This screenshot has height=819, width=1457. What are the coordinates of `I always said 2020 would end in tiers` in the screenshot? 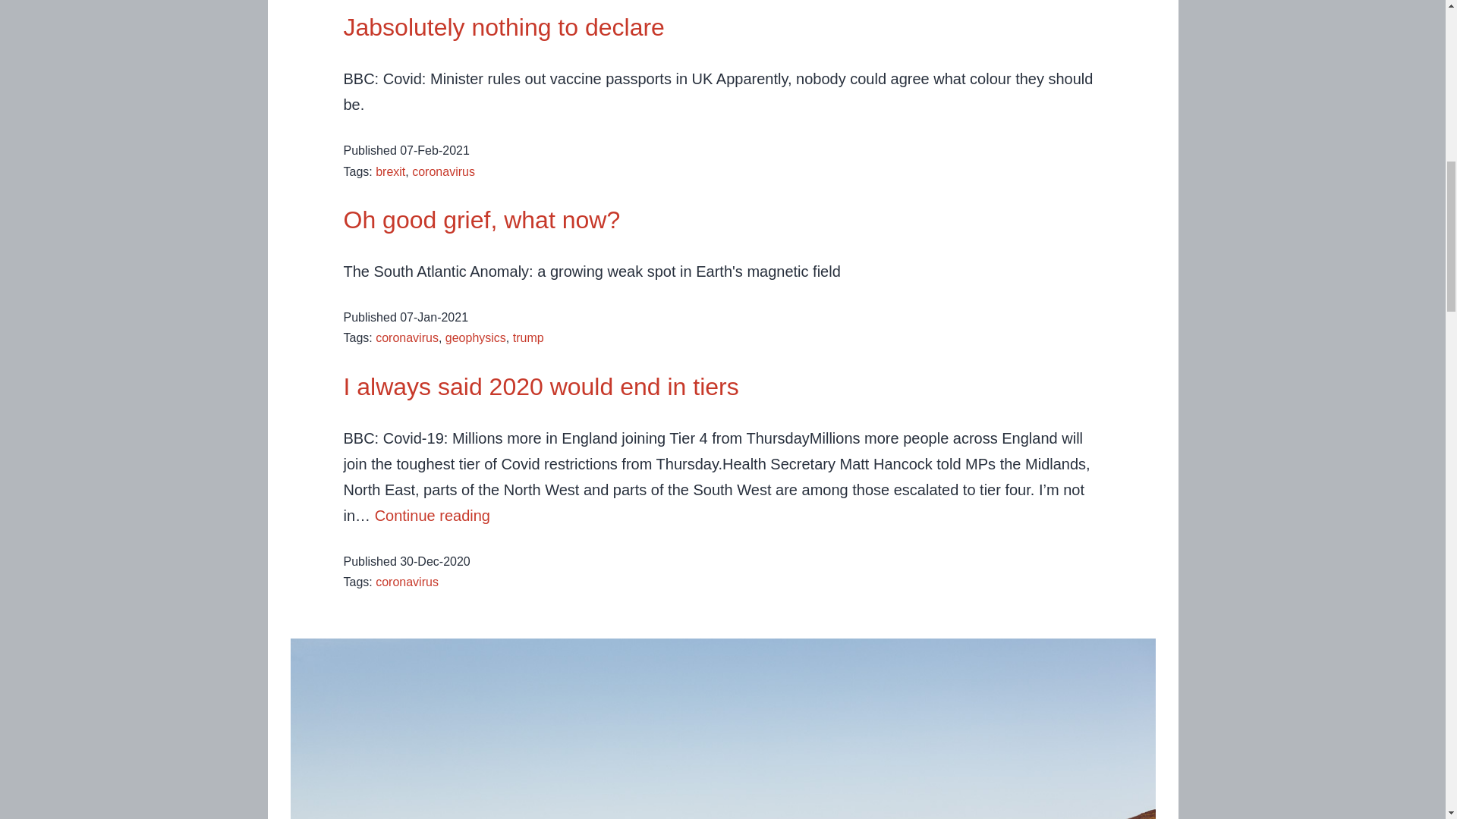 It's located at (407, 337).